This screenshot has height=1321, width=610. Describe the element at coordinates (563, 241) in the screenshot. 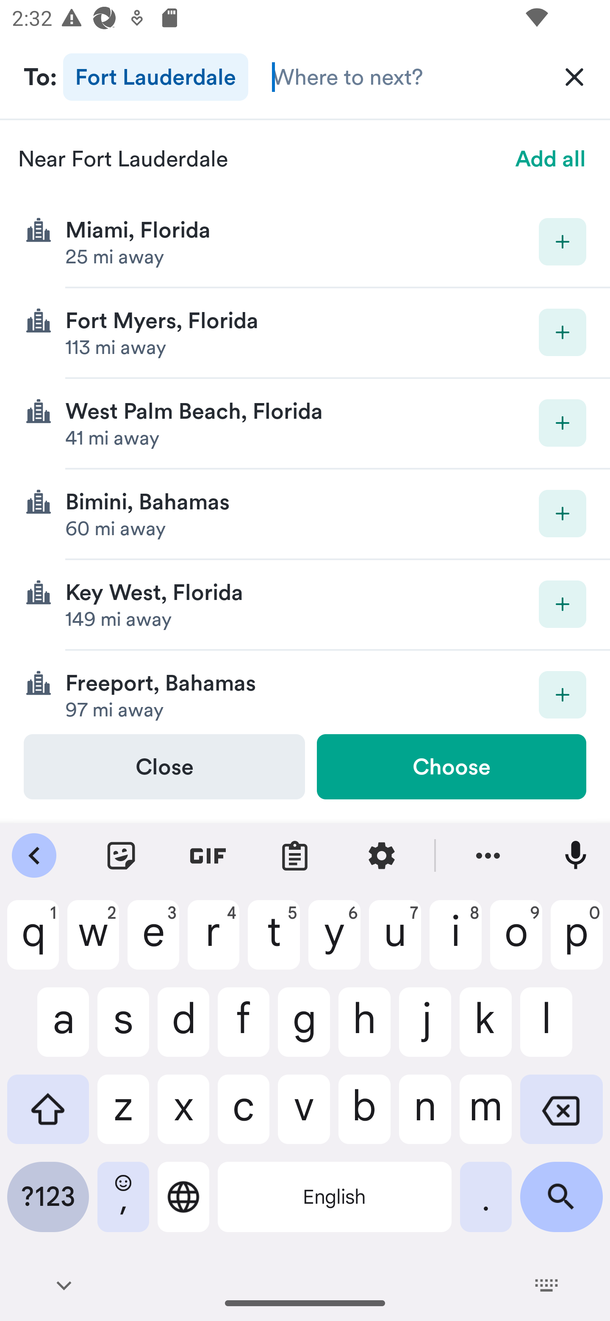

I see `Add destination` at that location.